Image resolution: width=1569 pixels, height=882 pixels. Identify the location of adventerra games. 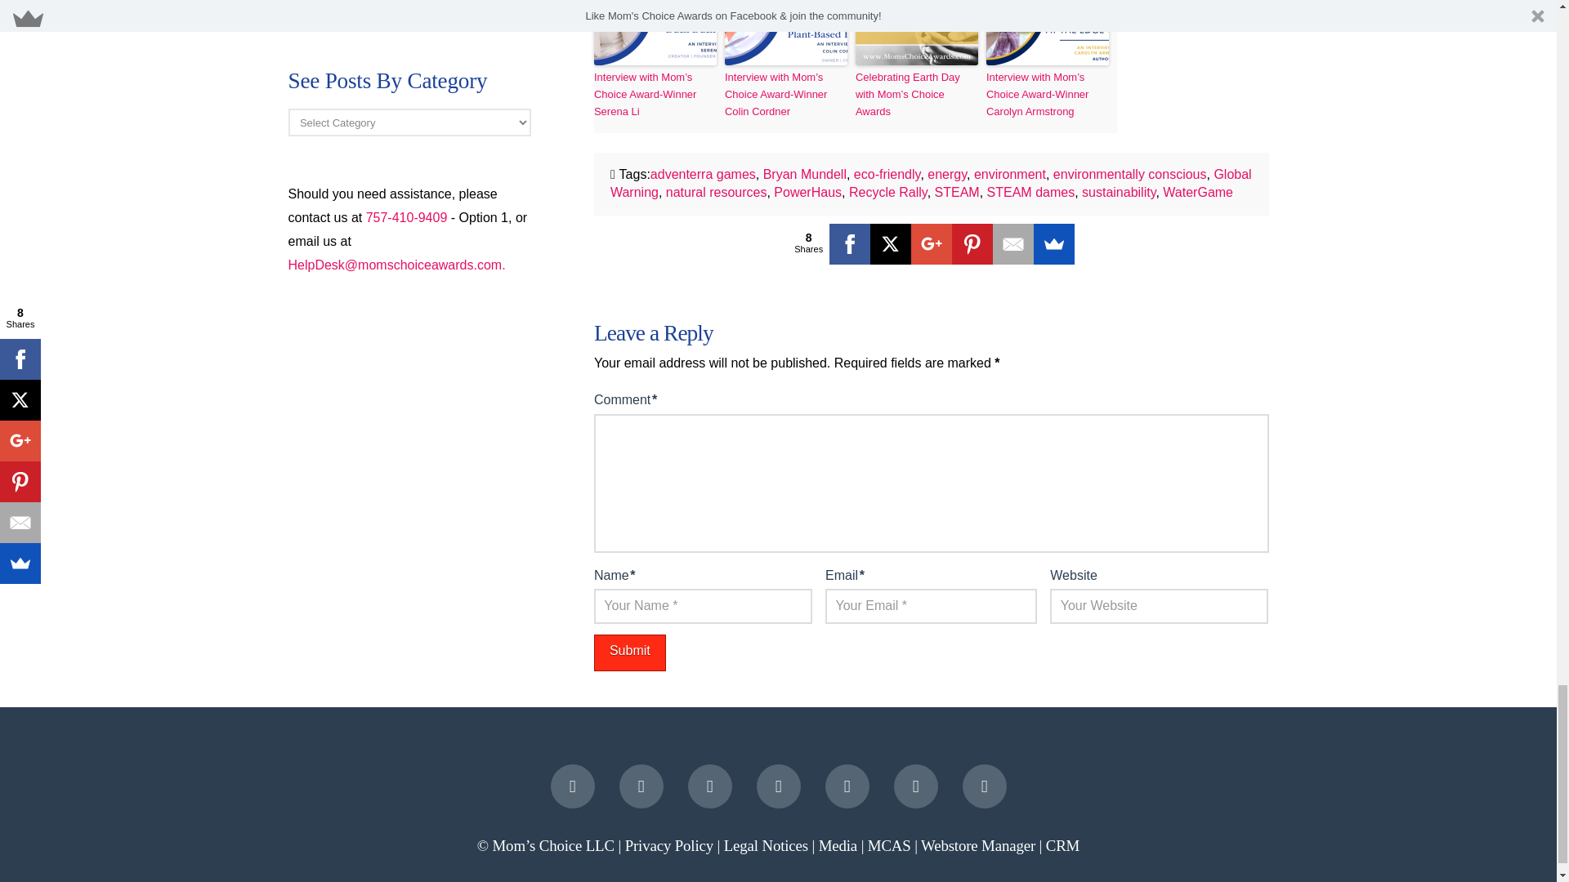
(703, 175).